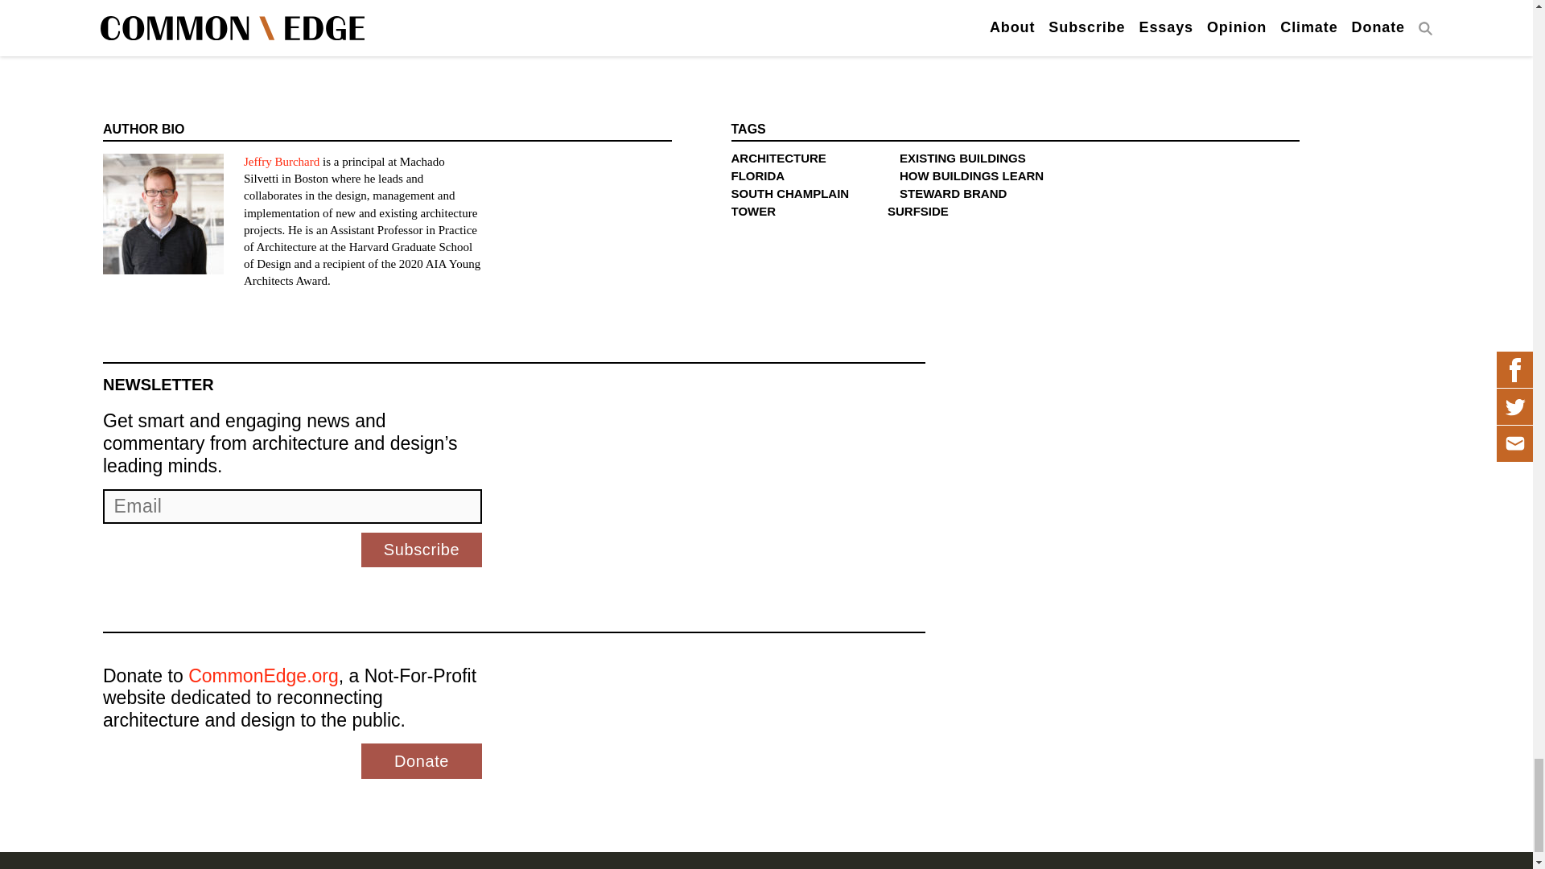  What do you see at coordinates (282, 162) in the screenshot?
I see `Jeffry Burchard` at bounding box center [282, 162].